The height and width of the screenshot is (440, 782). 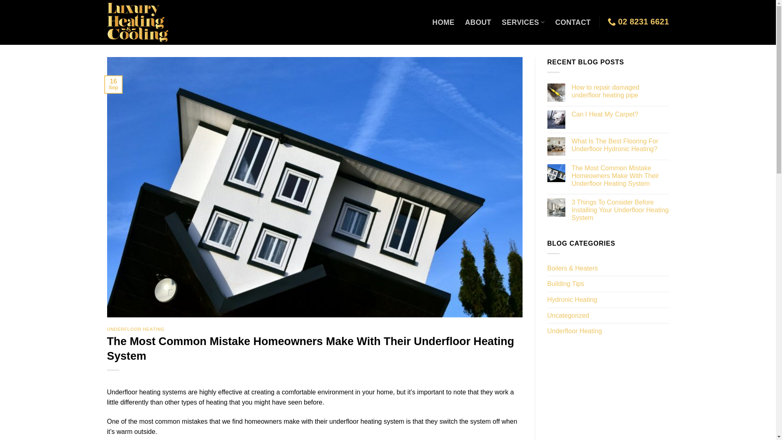 I want to click on How to repair damaged underfloor heating pipe, so click(x=620, y=91).